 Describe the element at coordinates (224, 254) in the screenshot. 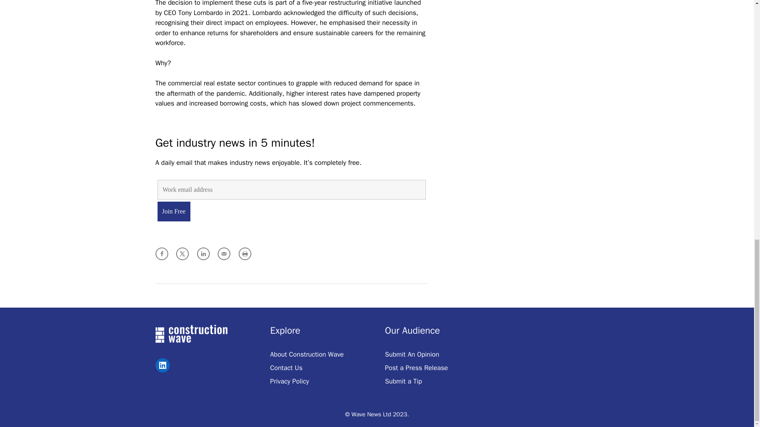

I see `Send over email` at that location.